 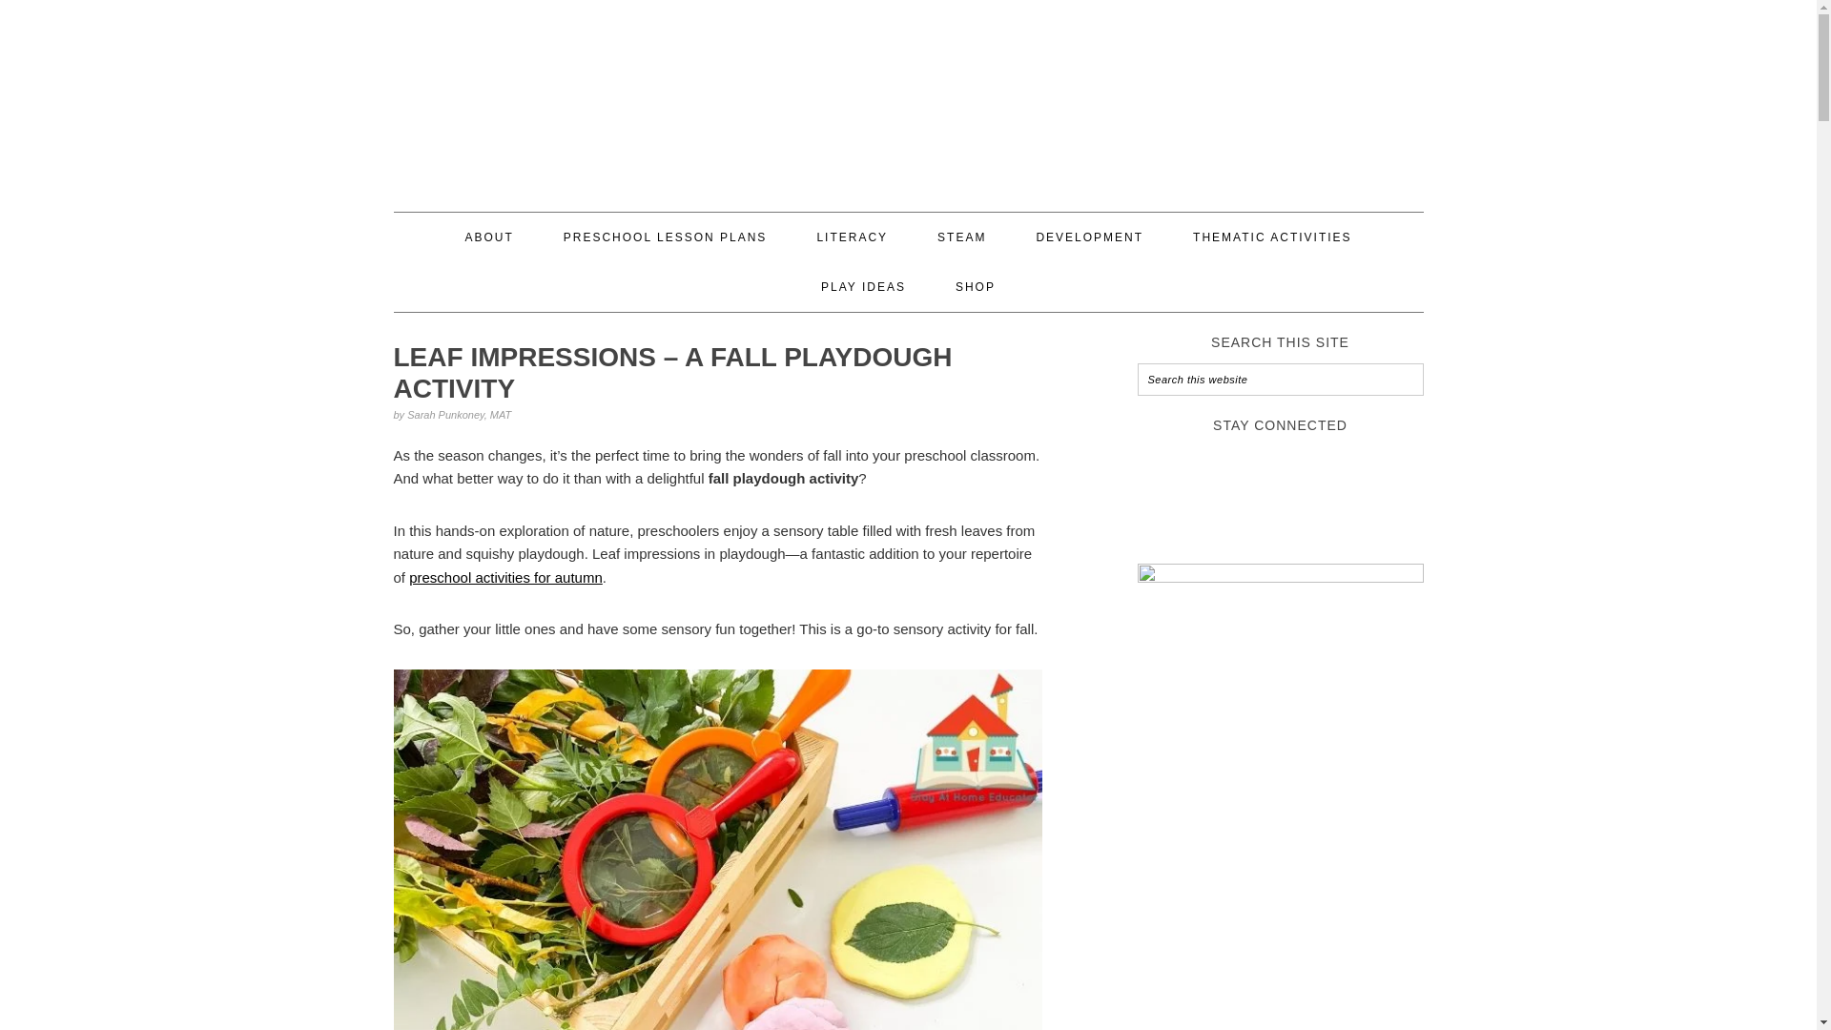 What do you see at coordinates (961, 237) in the screenshot?
I see `STEAM` at bounding box center [961, 237].